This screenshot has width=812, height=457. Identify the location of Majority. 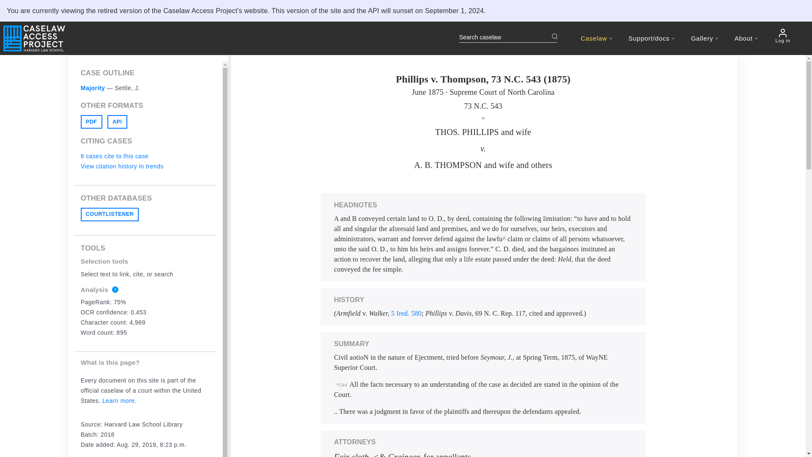
(93, 88).